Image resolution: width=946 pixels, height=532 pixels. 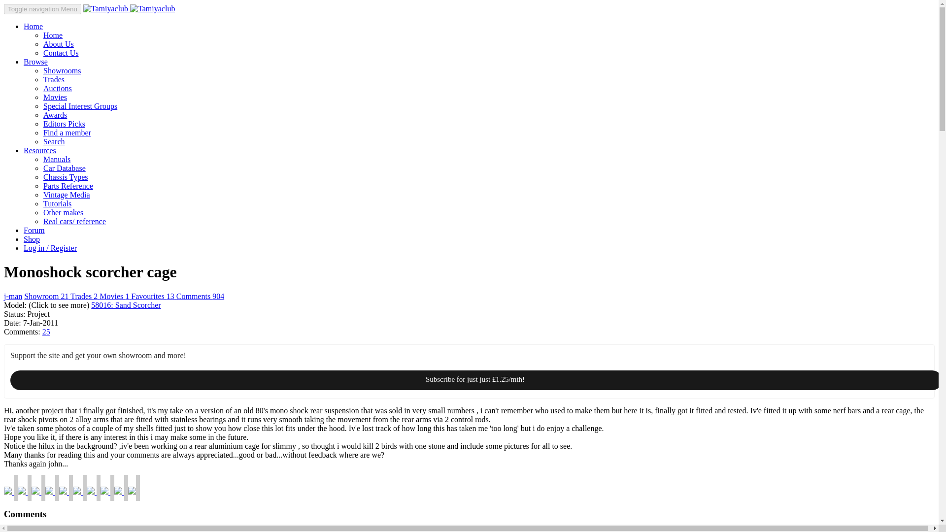 I want to click on Movies, so click(x=55, y=98).